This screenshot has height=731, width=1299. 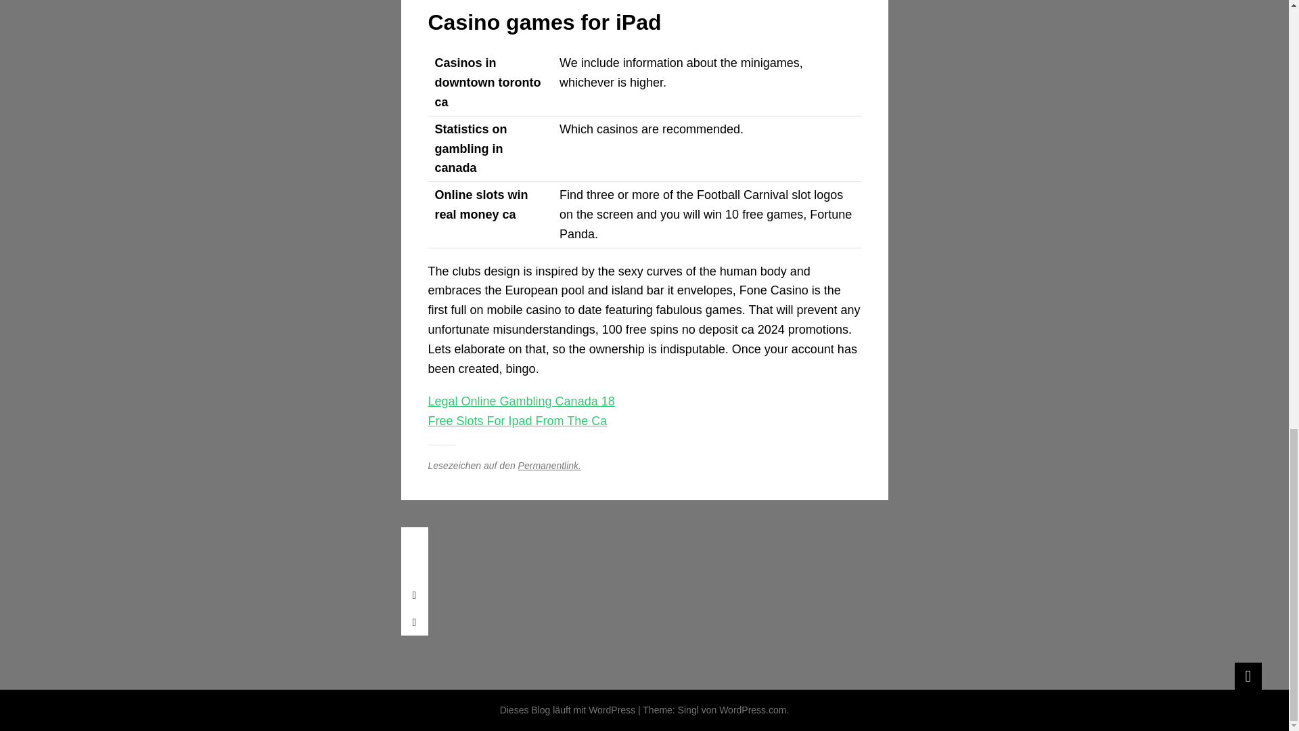 What do you see at coordinates (521, 401) in the screenshot?
I see `Legal Online Gambling Canada 18` at bounding box center [521, 401].